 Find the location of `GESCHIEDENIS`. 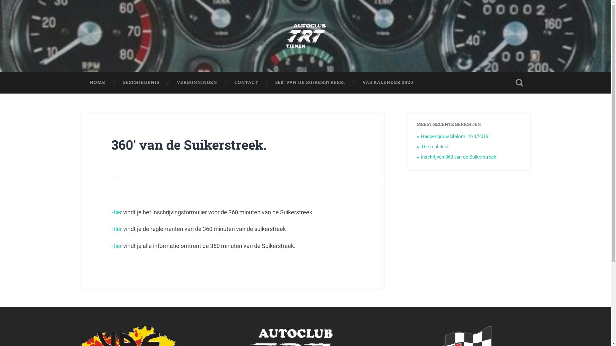

GESCHIEDENIS is located at coordinates (141, 83).